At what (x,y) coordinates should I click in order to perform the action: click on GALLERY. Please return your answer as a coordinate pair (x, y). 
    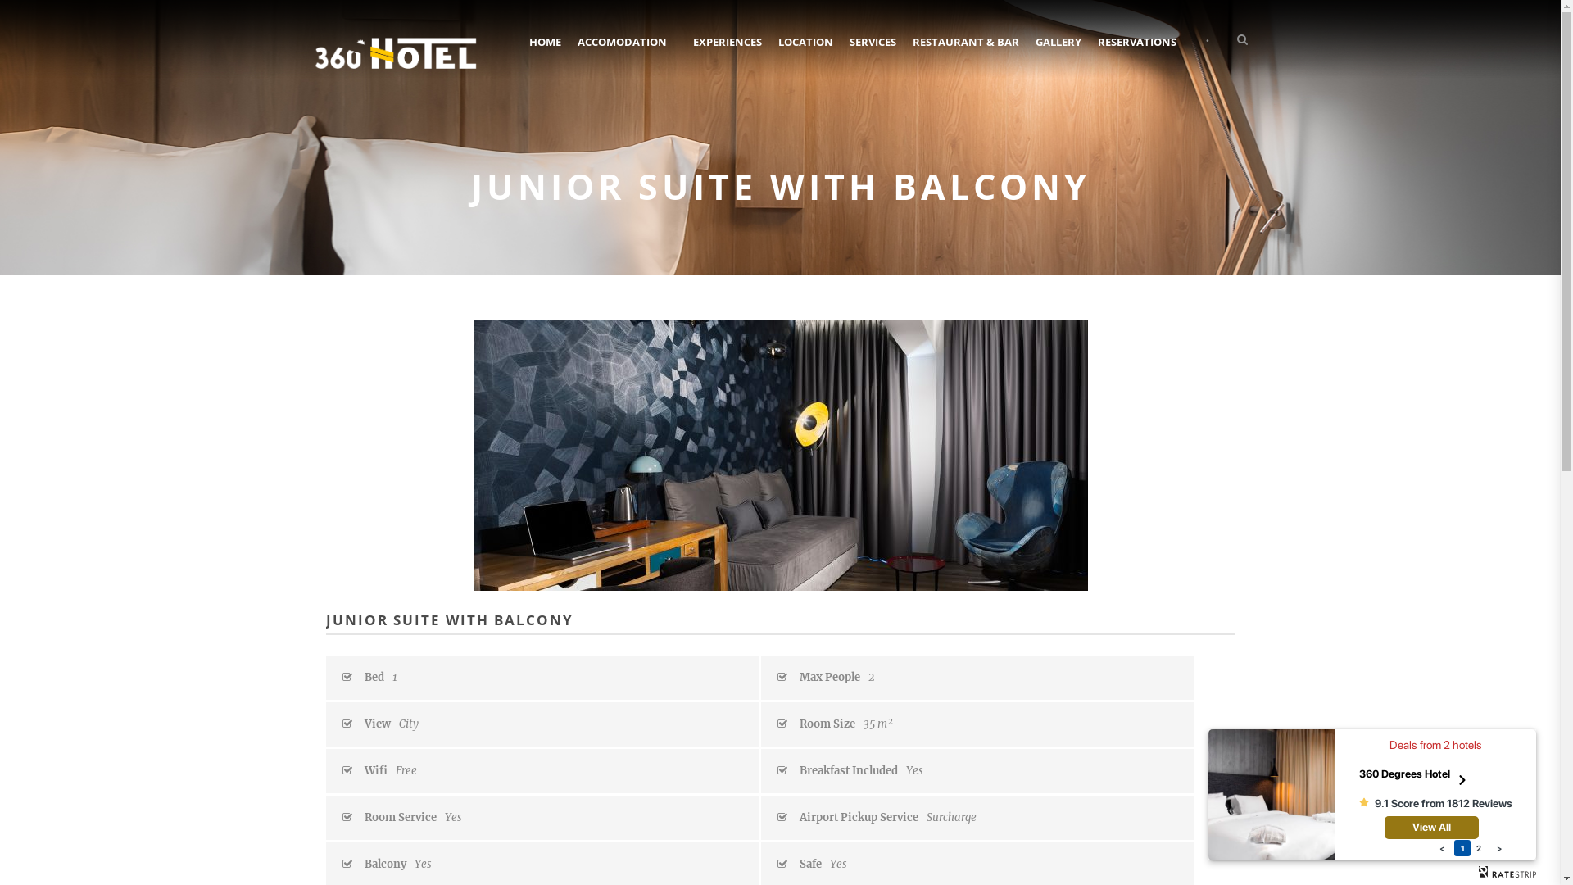
    Looking at the image, I should click on (1058, 52).